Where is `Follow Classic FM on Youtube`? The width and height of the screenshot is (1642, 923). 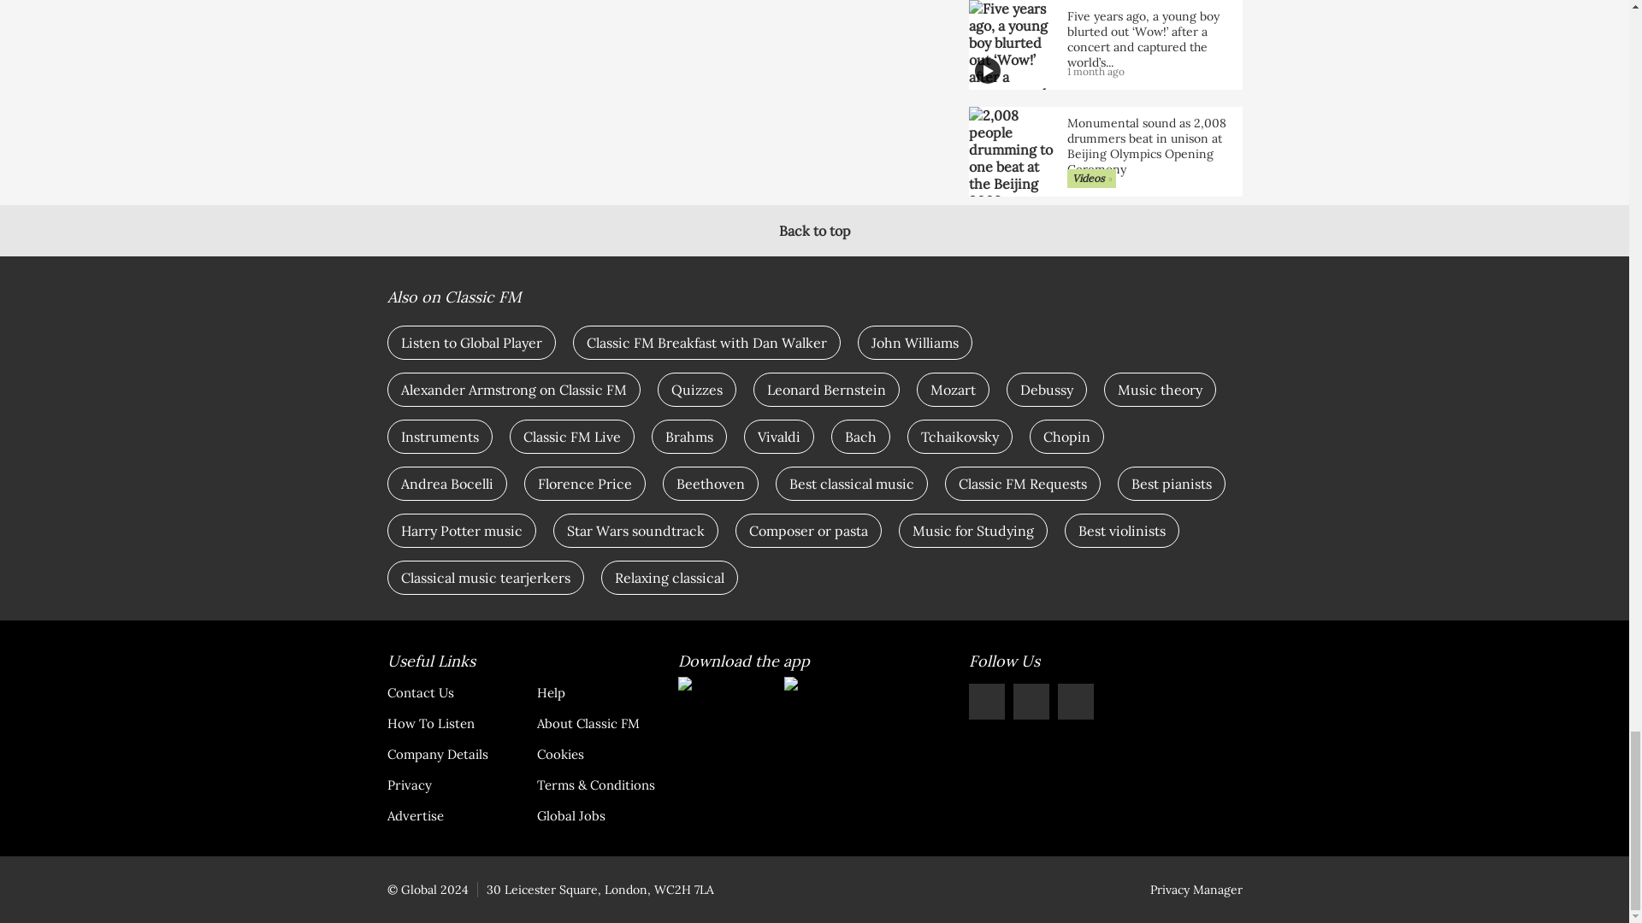
Follow Classic FM on Youtube is located at coordinates (1075, 702).